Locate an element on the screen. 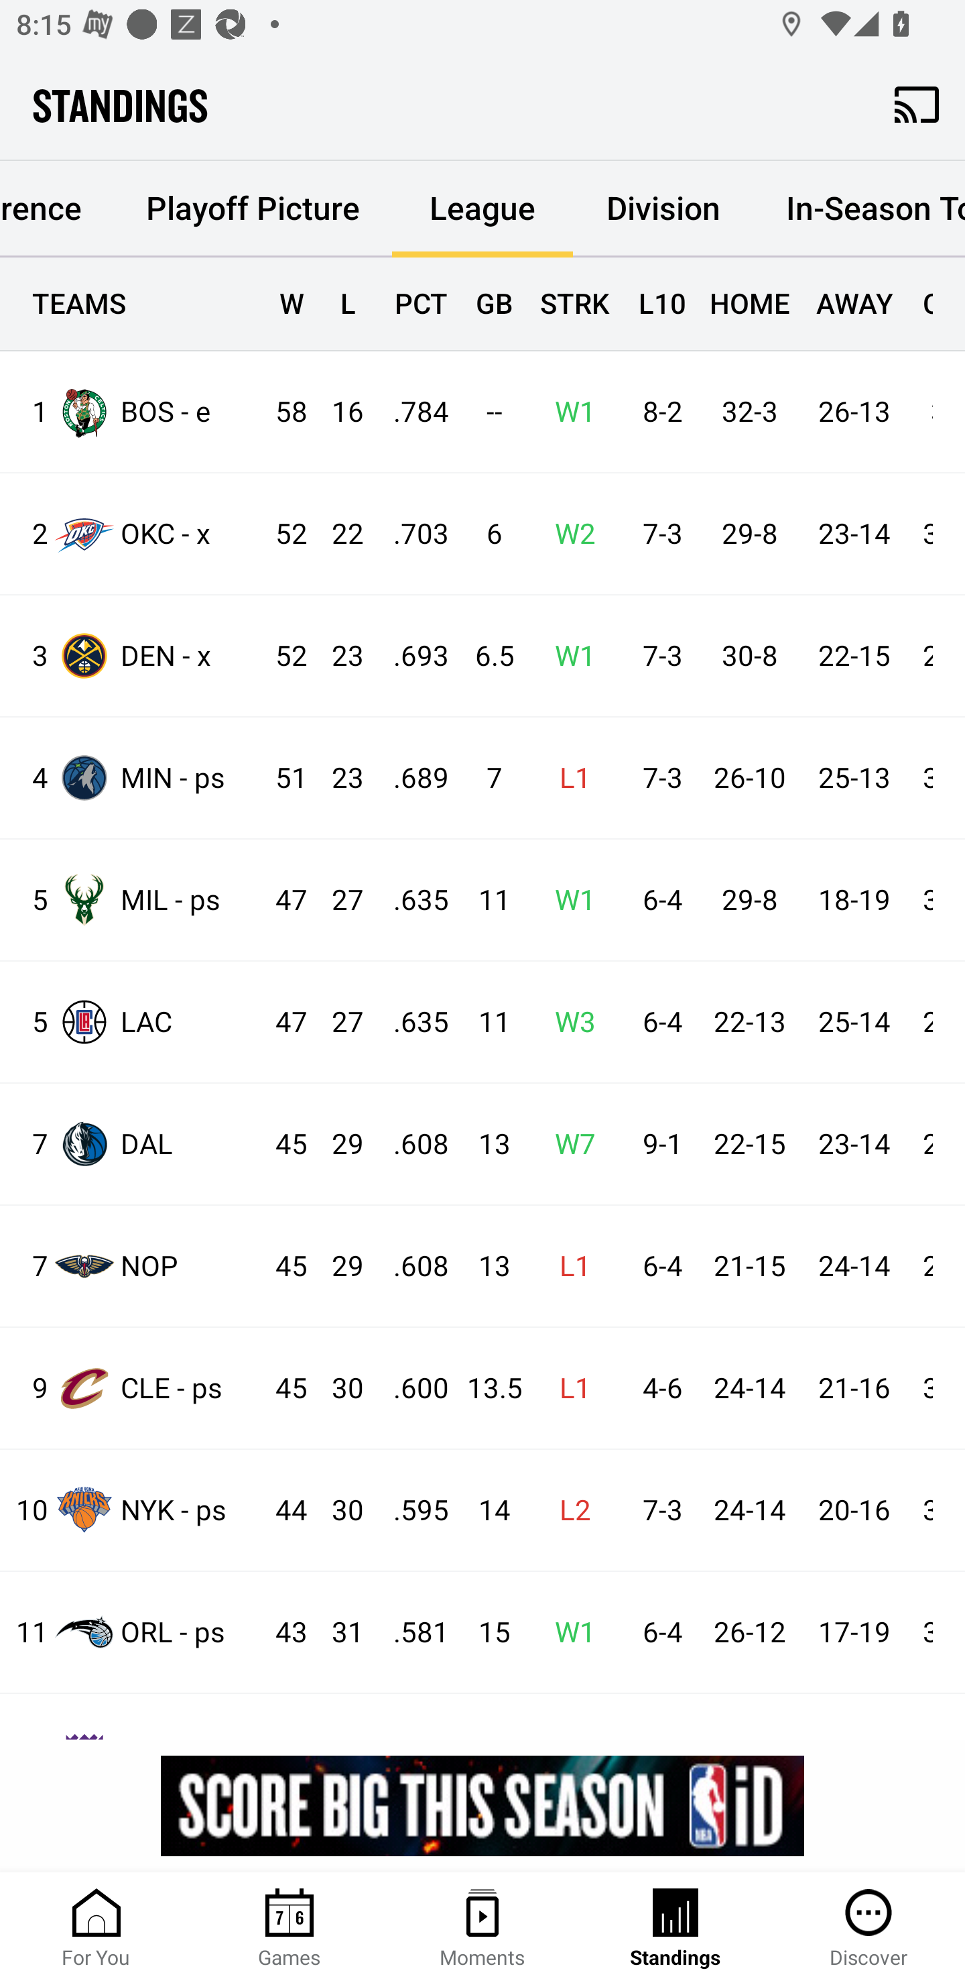 This screenshot has height=1985, width=965. W1 is located at coordinates (568, 900).